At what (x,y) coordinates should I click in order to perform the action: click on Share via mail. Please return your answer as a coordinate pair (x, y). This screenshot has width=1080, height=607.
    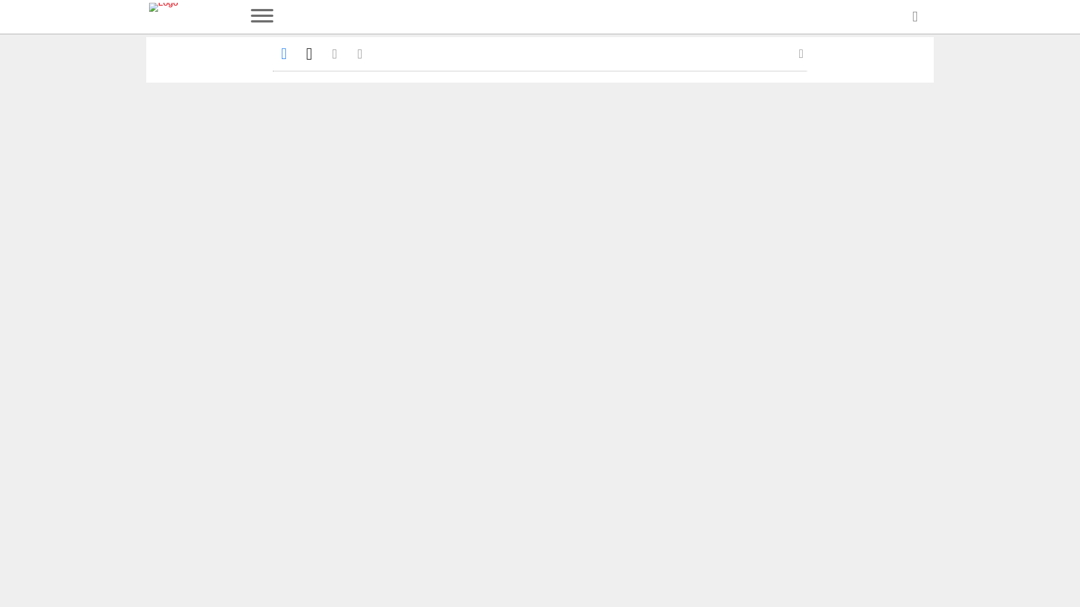
    Looking at the image, I should click on (334, 53).